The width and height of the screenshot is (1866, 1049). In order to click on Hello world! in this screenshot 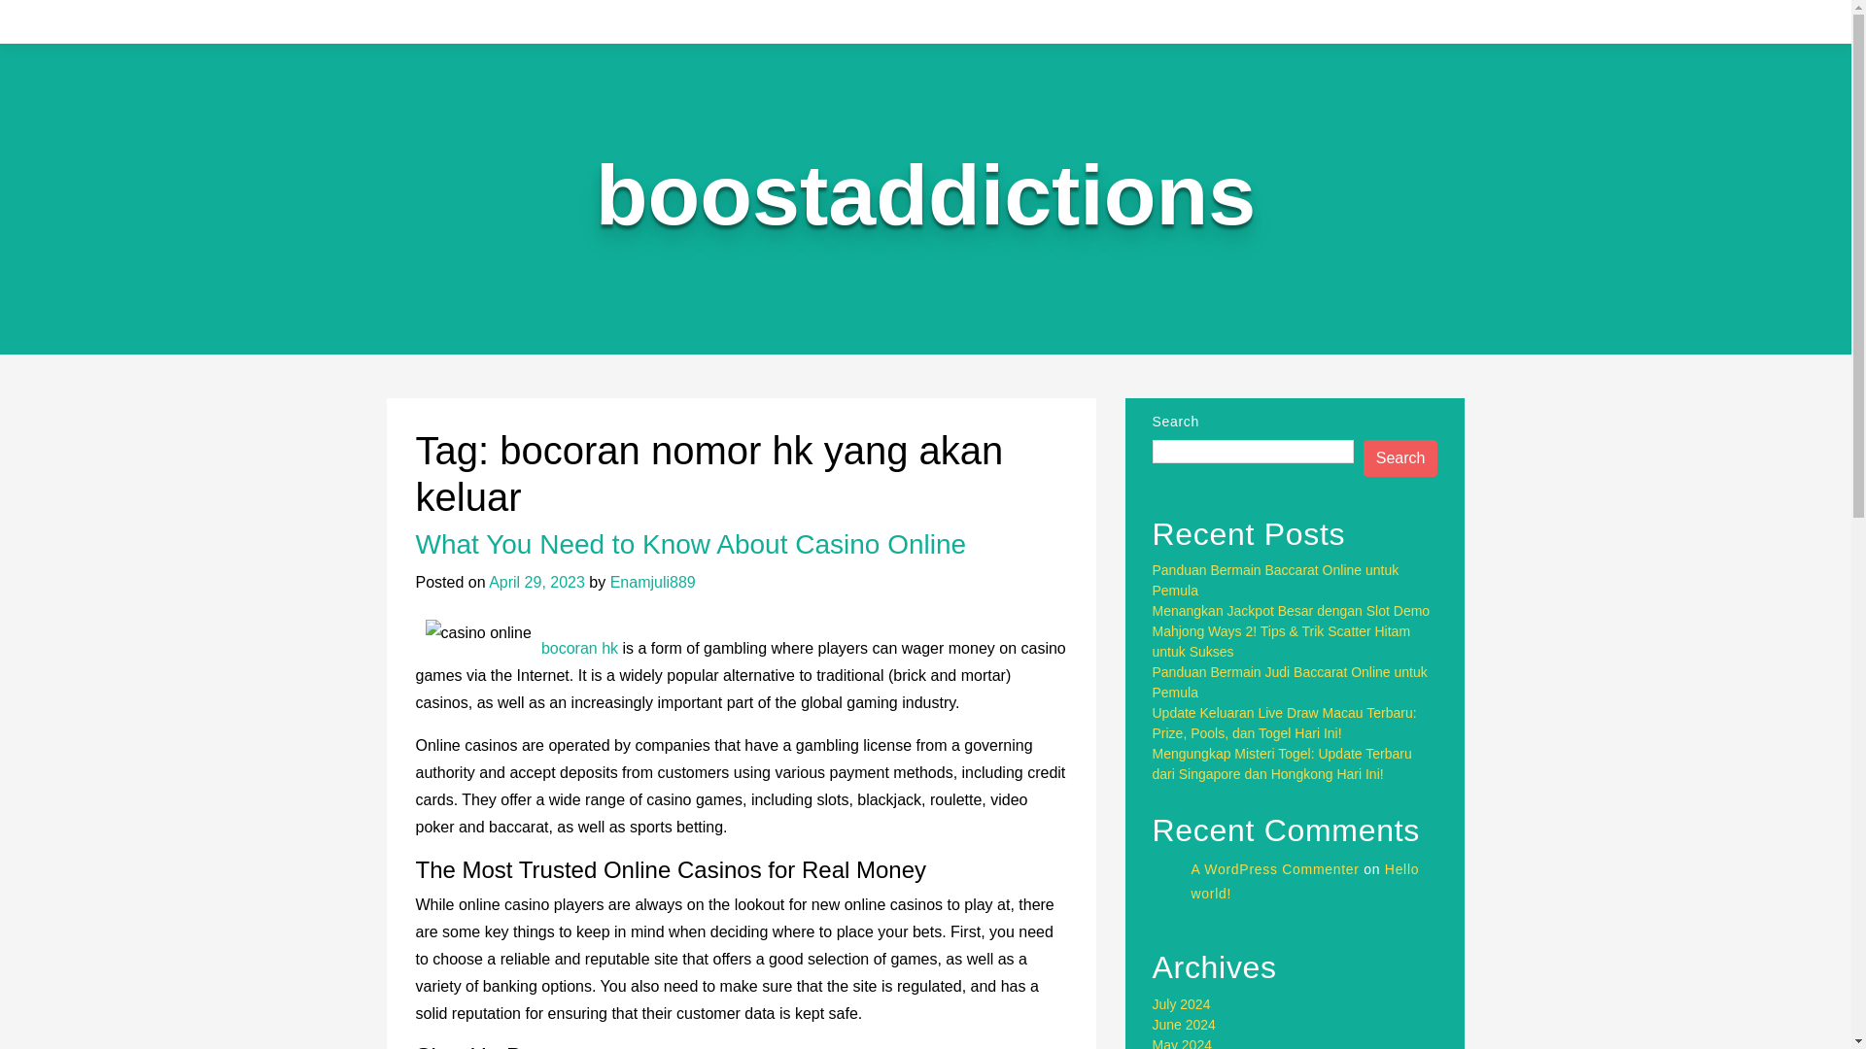, I will do `click(1306, 880)`.